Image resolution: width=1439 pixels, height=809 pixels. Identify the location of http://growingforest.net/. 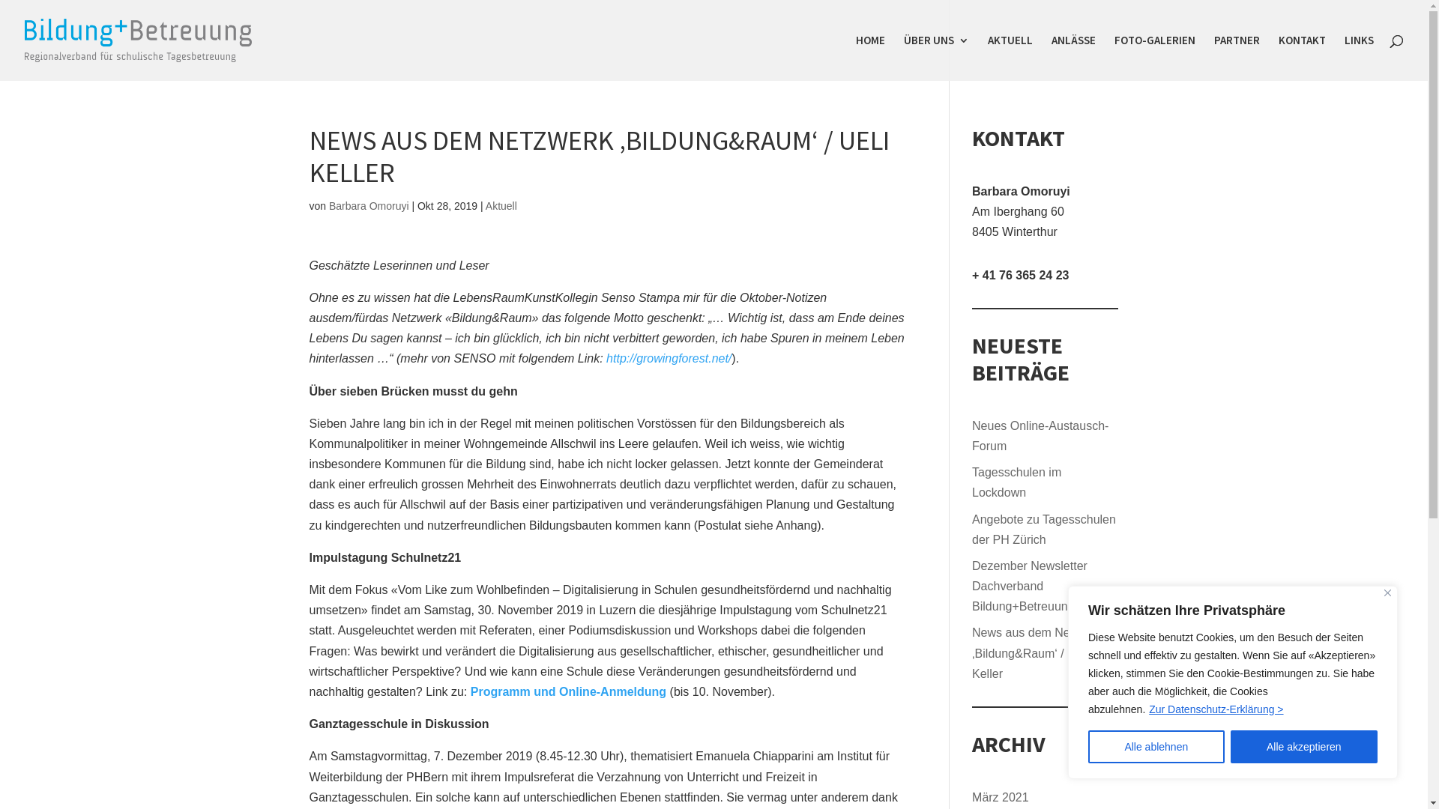
(669, 358).